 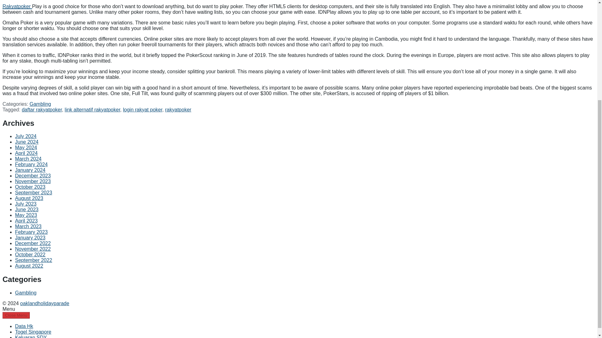 I want to click on September 2023, so click(x=33, y=192).